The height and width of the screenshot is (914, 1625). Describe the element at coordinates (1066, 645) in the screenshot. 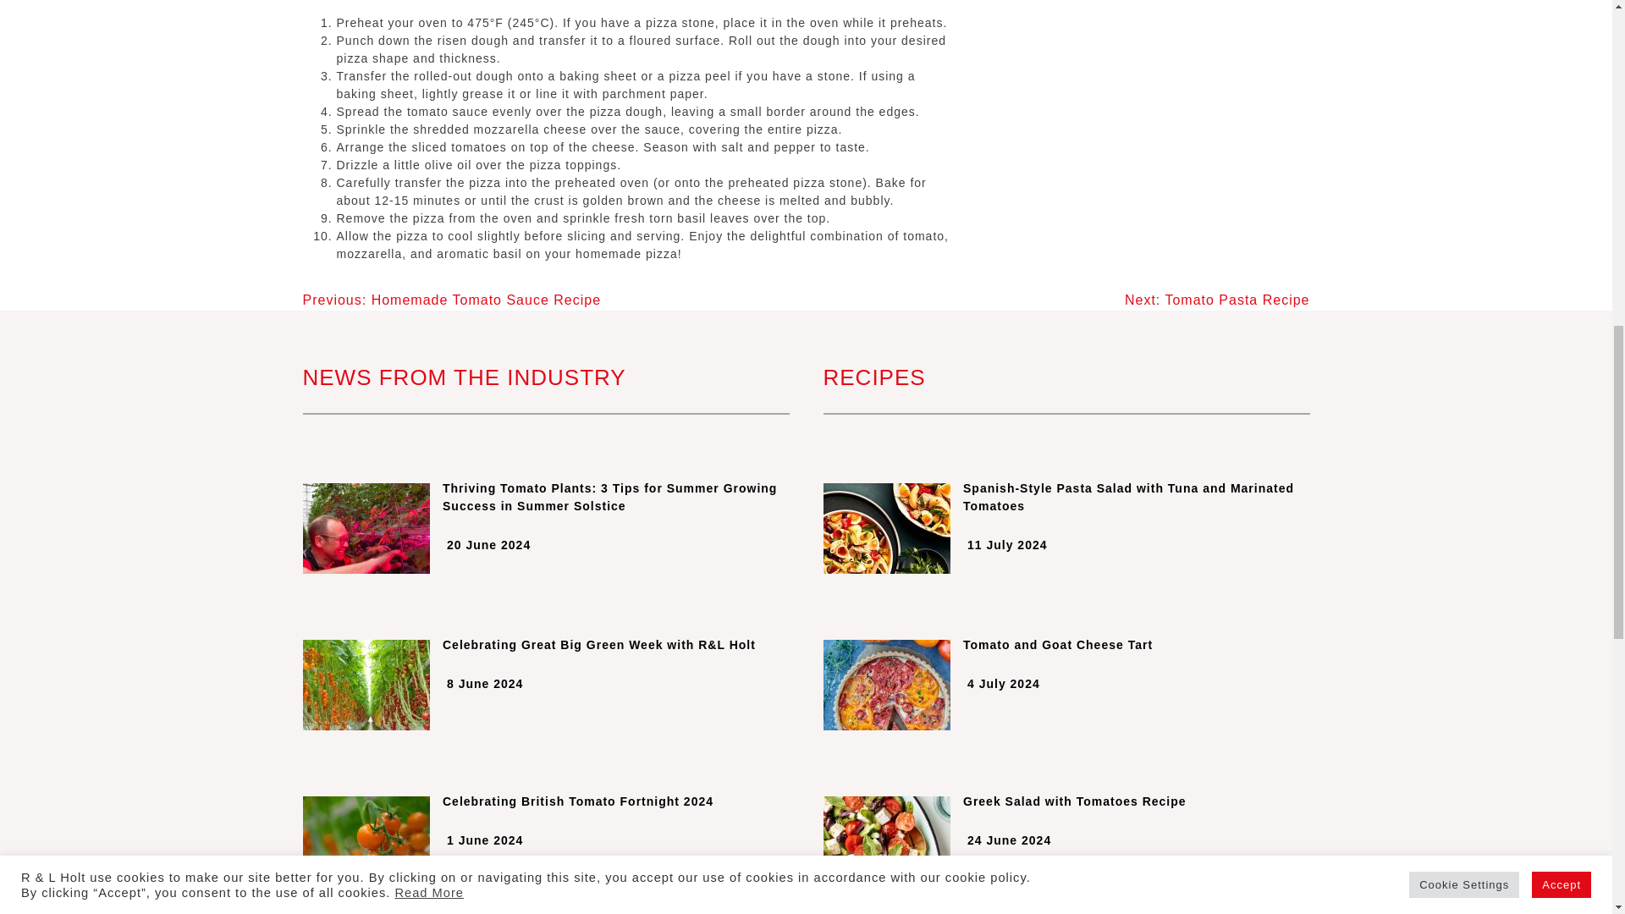

I see `Tomato and Goat Cheese Tart` at that location.